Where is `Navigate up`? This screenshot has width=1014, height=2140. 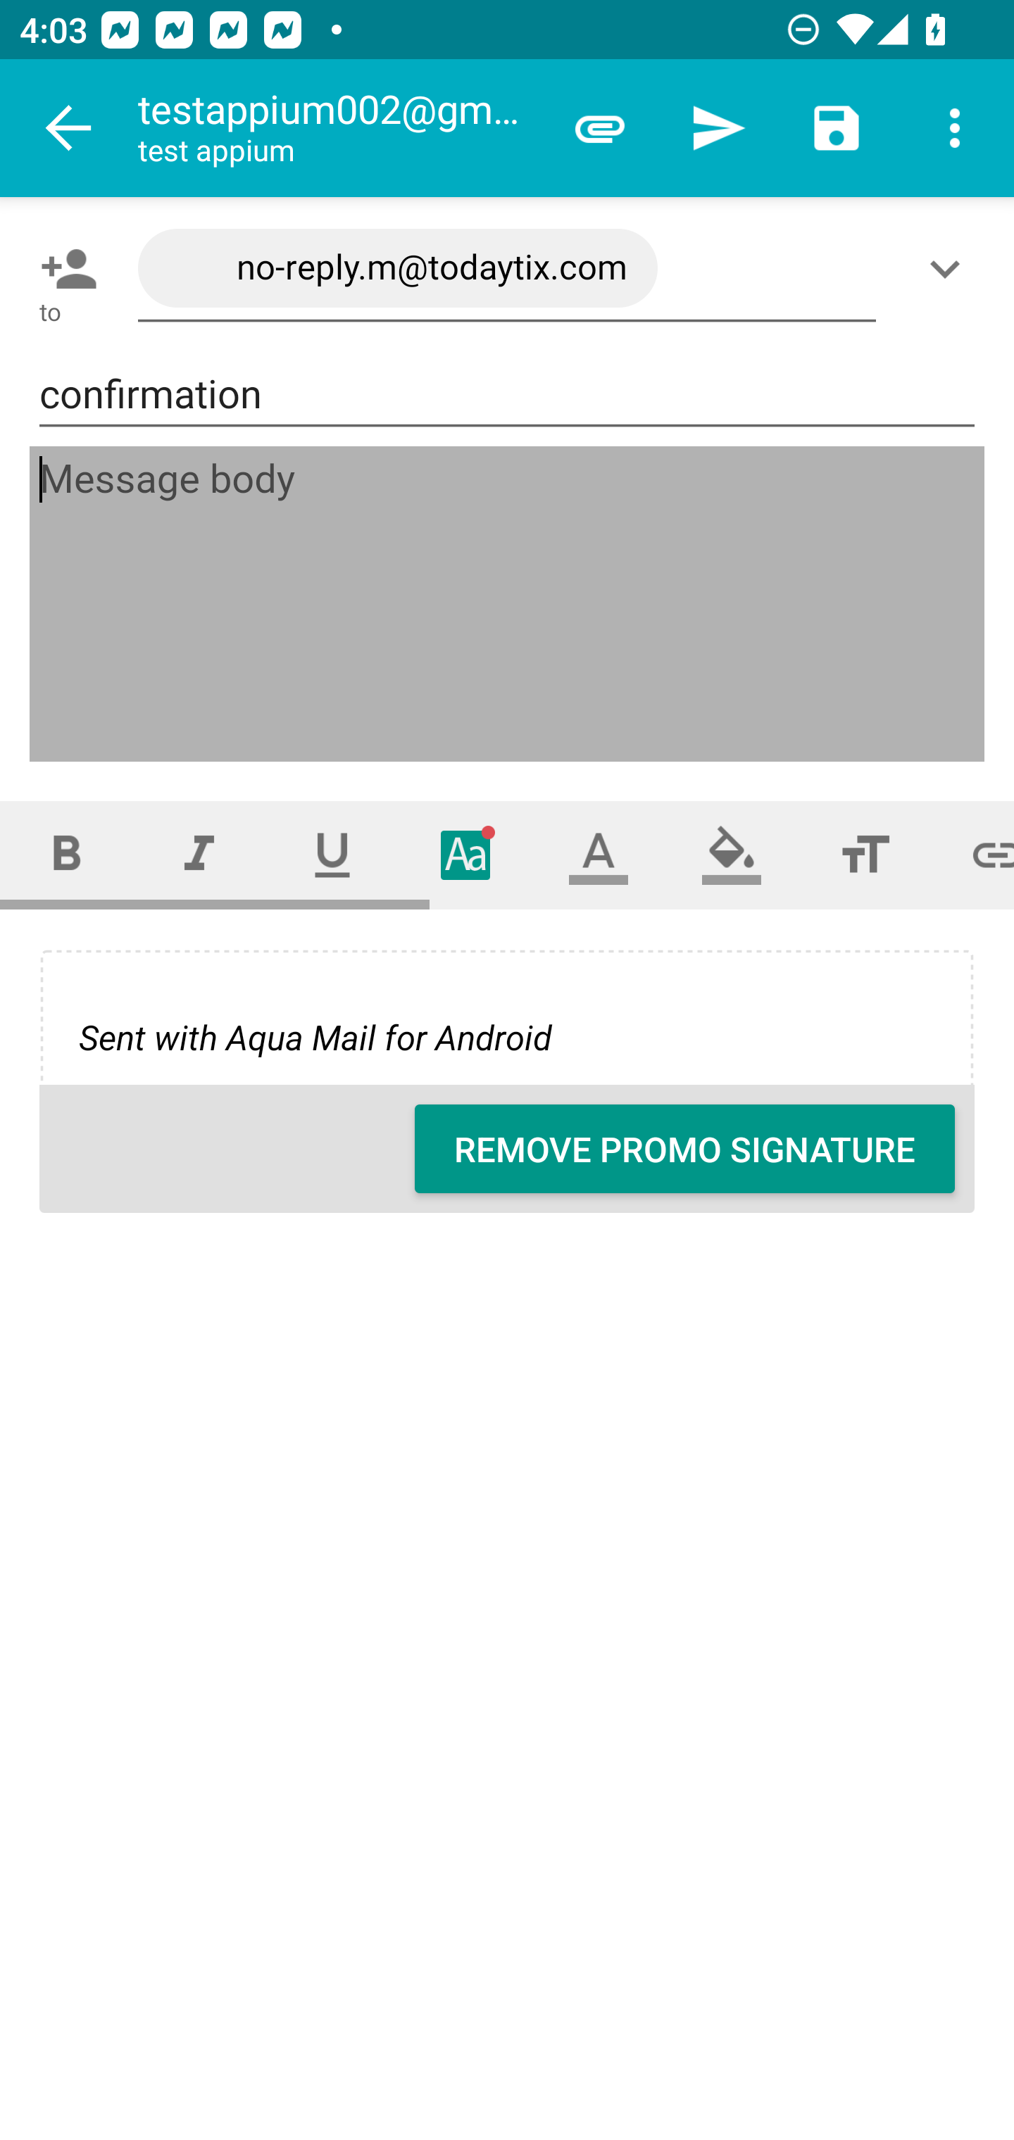
Navigate up is located at coordinates (69, 128).